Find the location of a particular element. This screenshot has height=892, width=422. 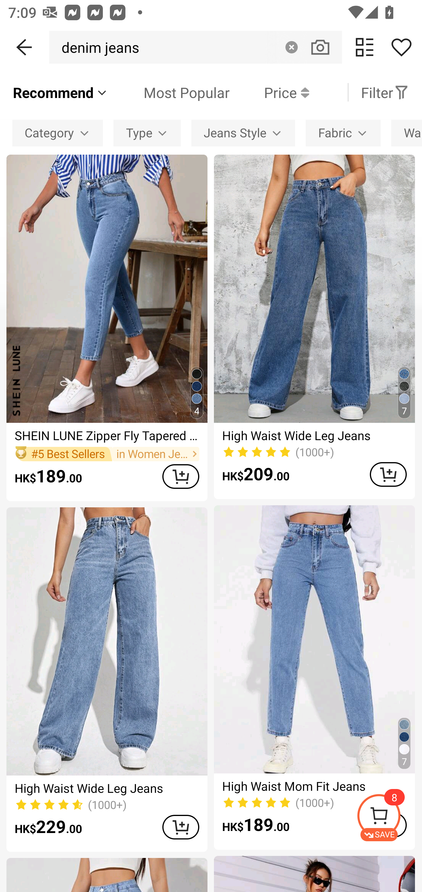

ADD TO CART is located at coordinates (181, 827).